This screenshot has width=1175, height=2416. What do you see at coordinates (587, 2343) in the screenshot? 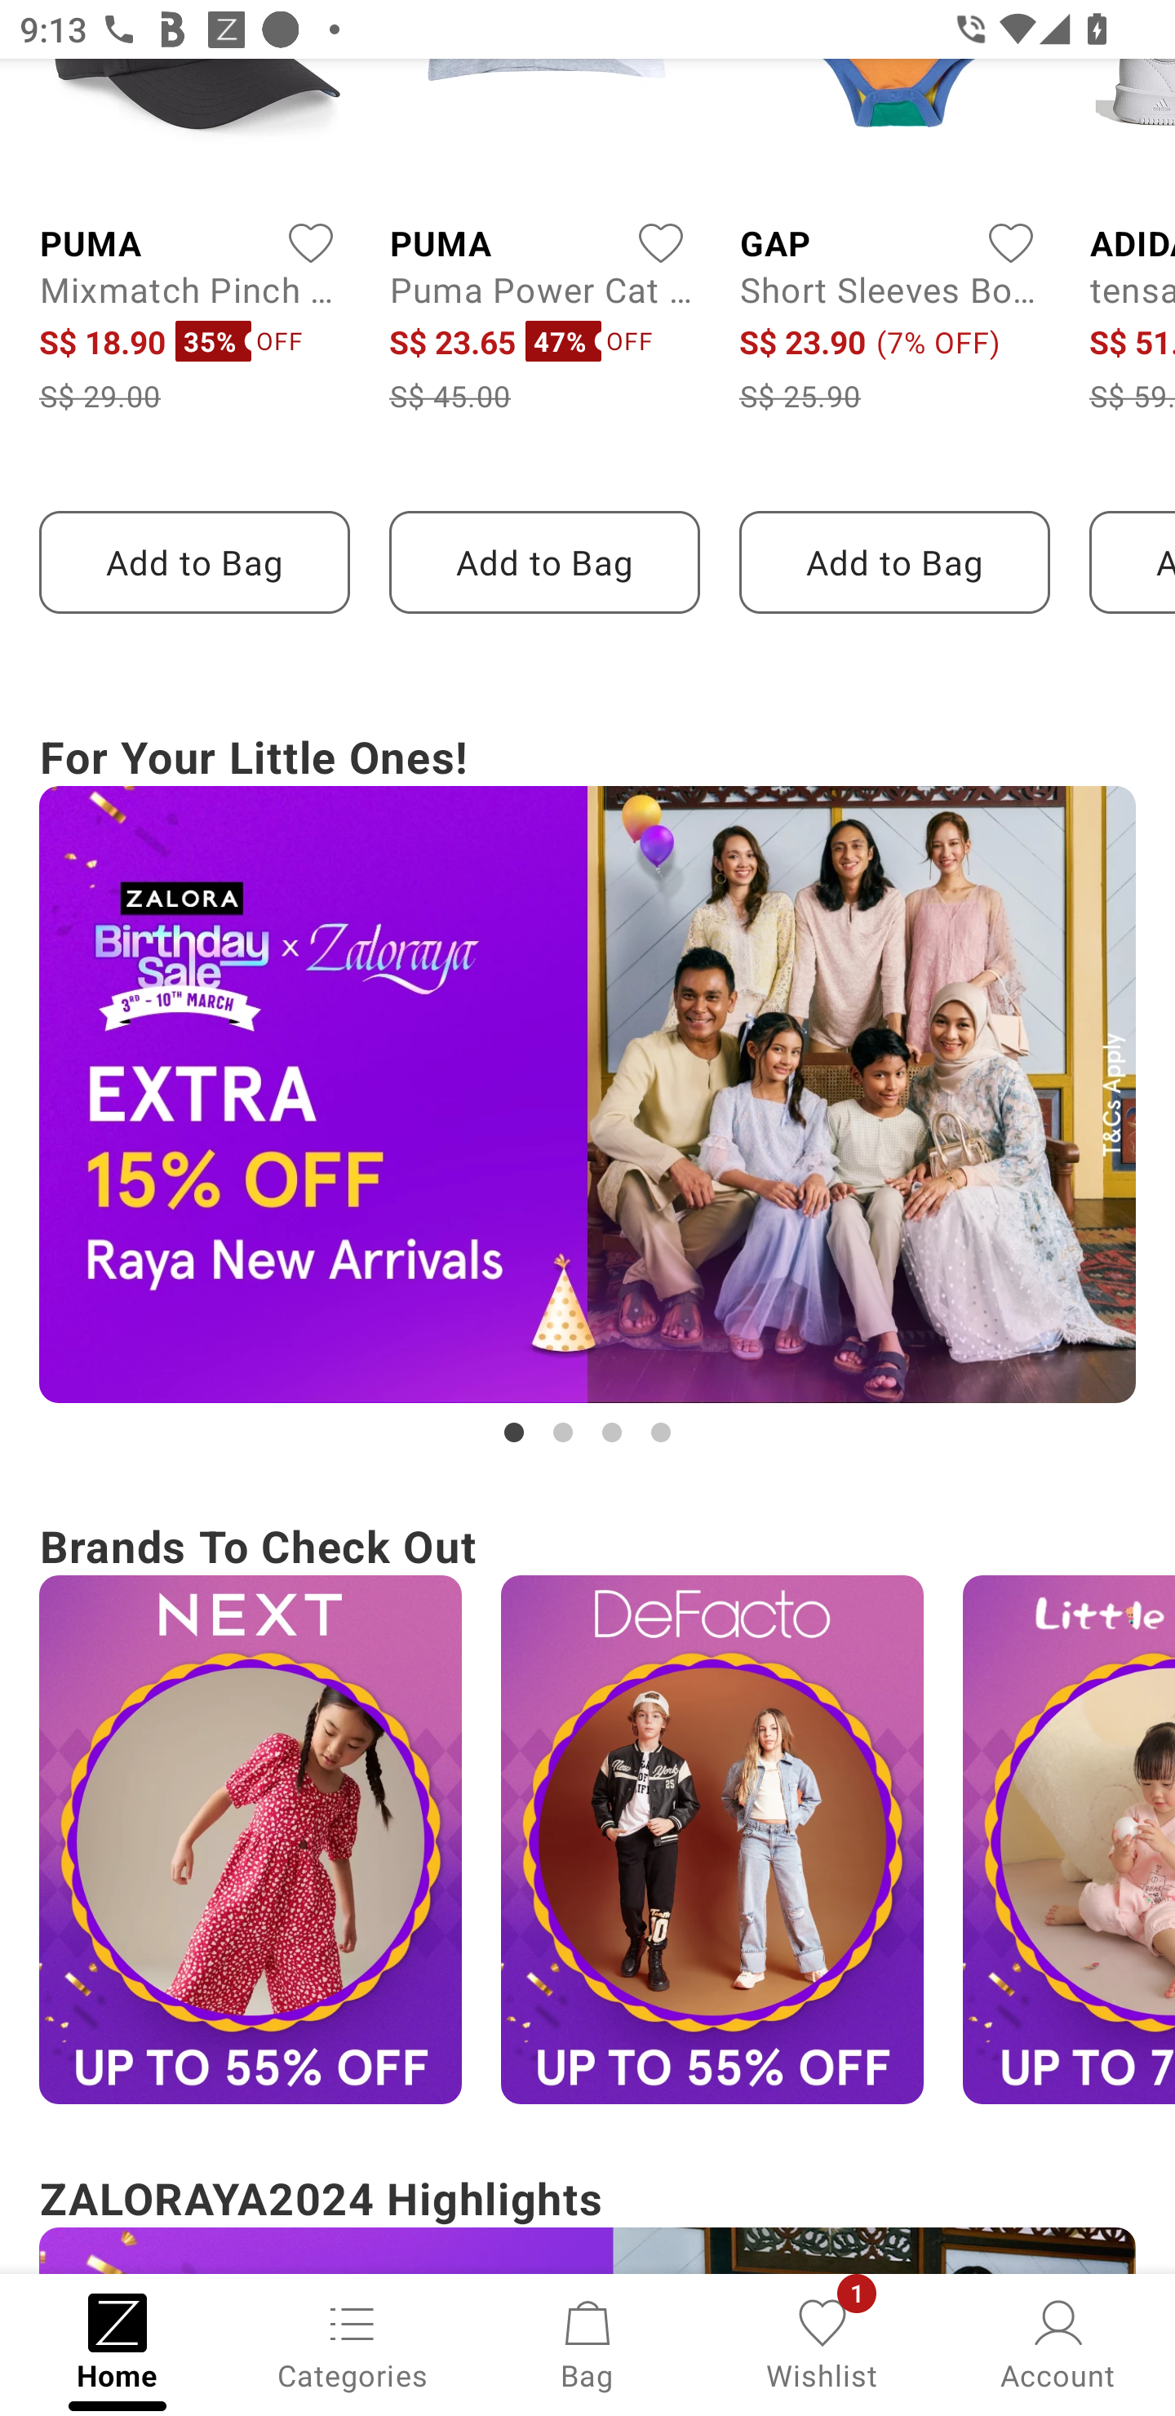
I see `Bag` at bounding box center [587, 2343].